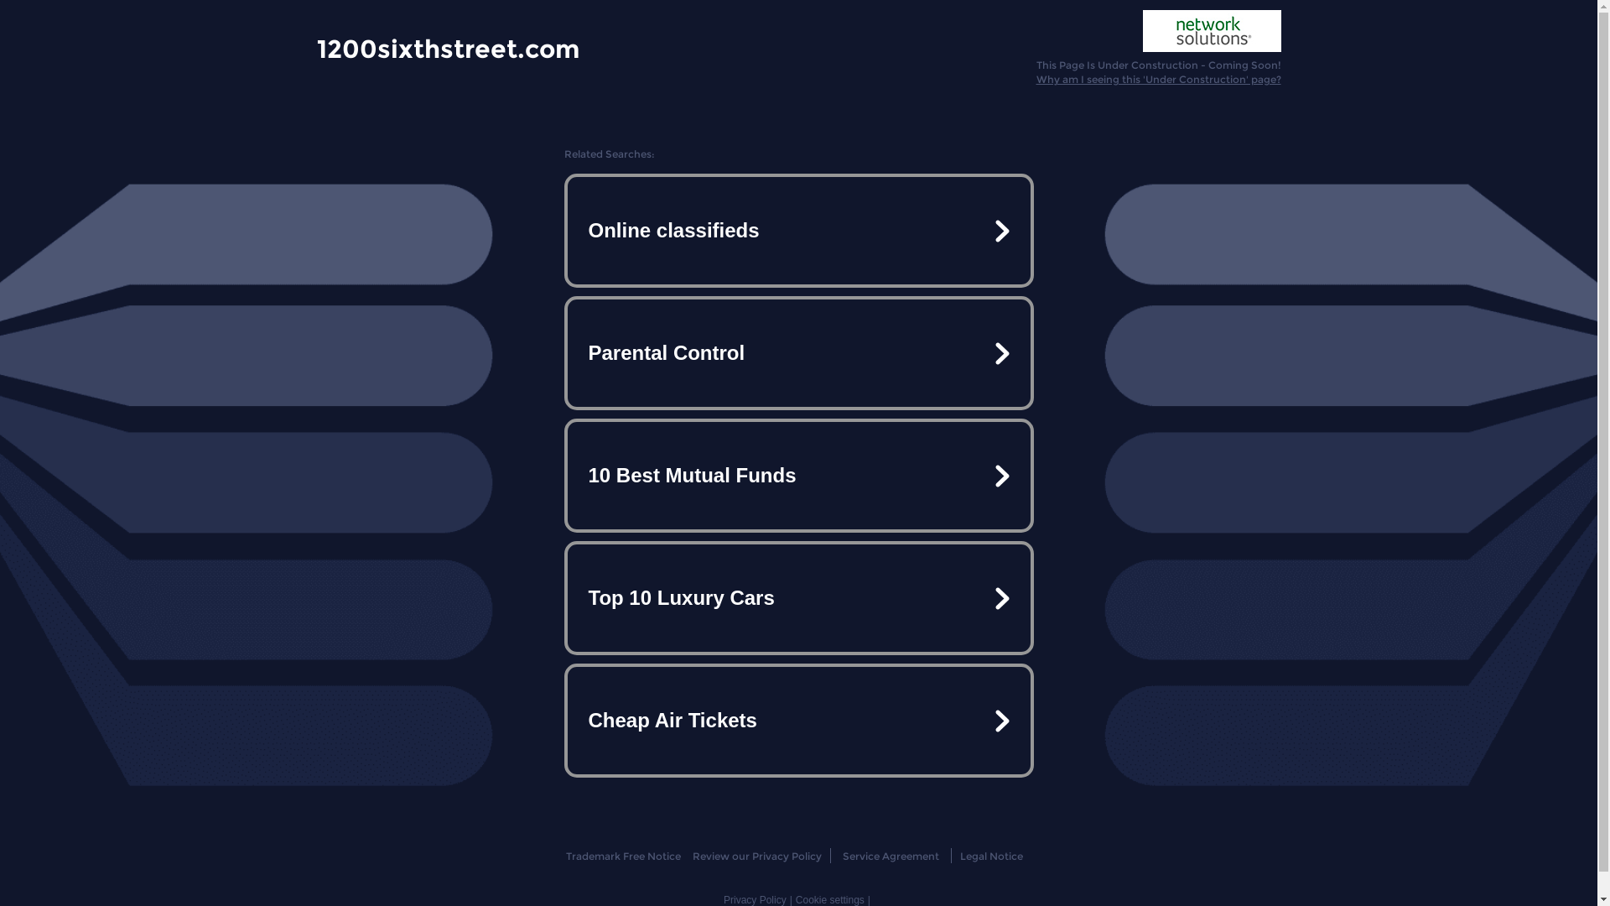  What do you see at coordinates (891, 856) in the screenshot?
I see `Service Agreement` at bounding box center [891, 856].